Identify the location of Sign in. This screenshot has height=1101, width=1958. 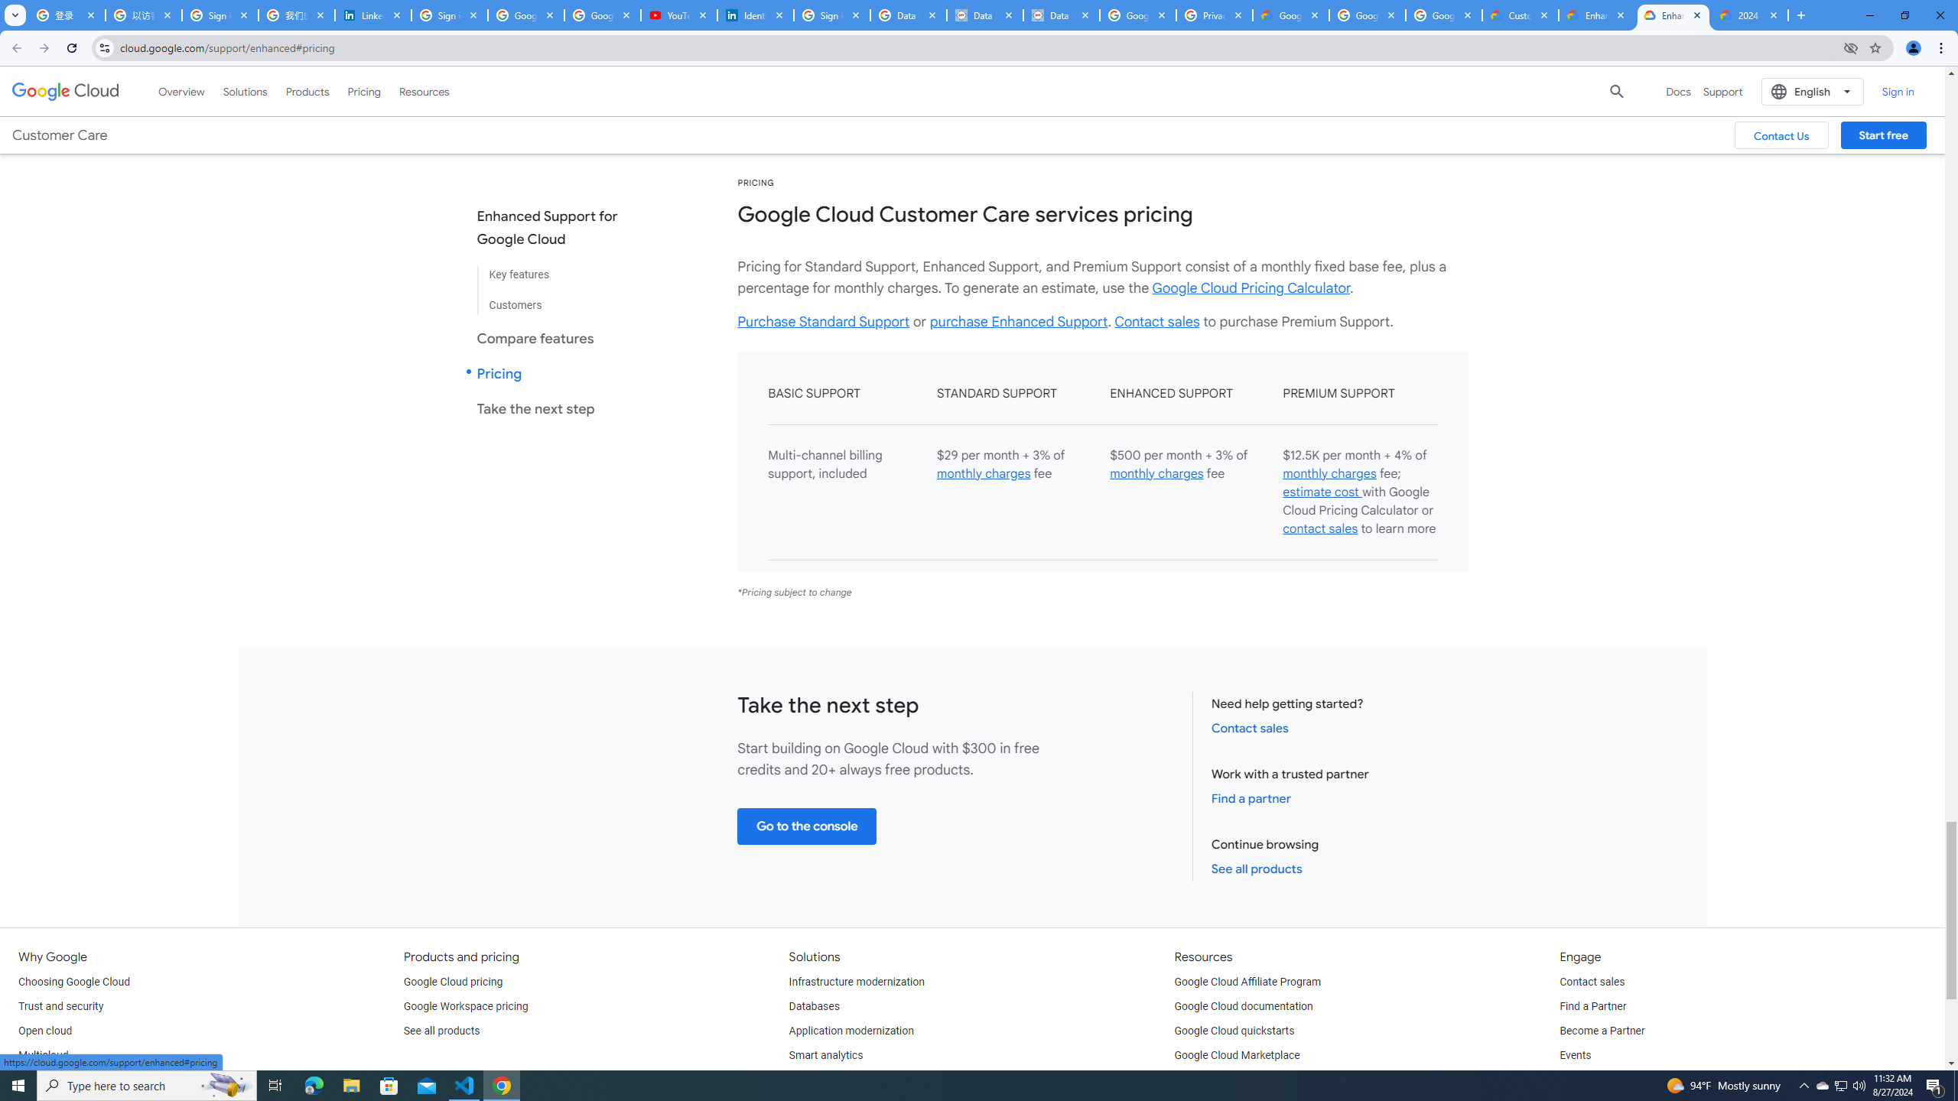
(1898, 91).